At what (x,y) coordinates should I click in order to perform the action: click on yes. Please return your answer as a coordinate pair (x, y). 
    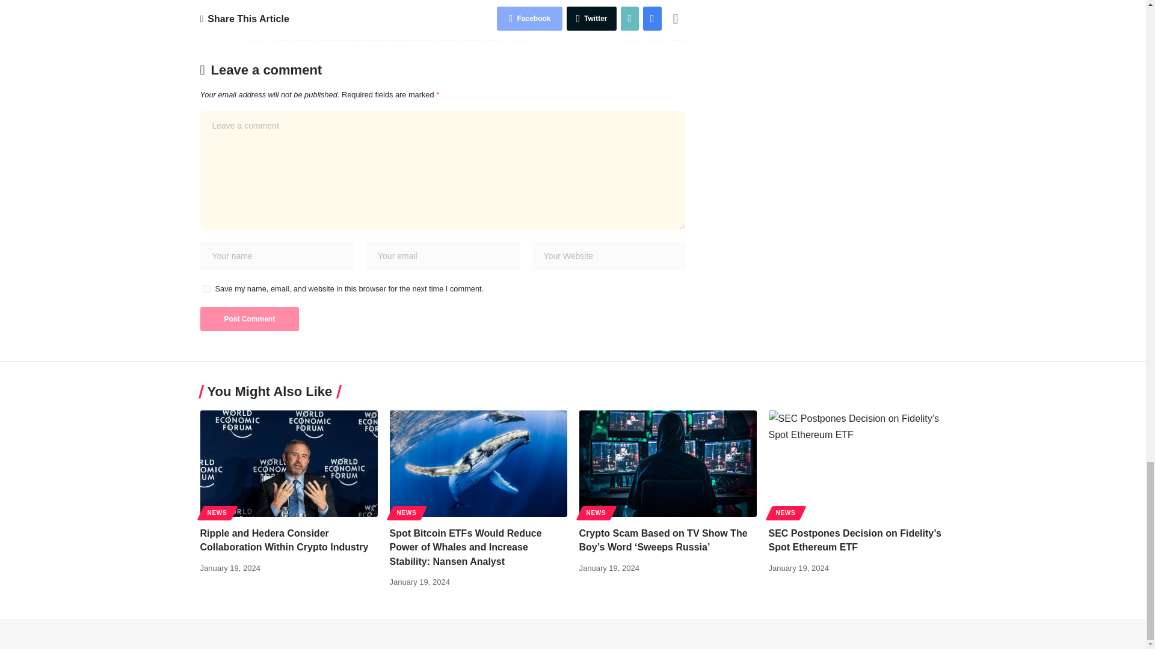
    Looking at the image, I should click on (206, 288).